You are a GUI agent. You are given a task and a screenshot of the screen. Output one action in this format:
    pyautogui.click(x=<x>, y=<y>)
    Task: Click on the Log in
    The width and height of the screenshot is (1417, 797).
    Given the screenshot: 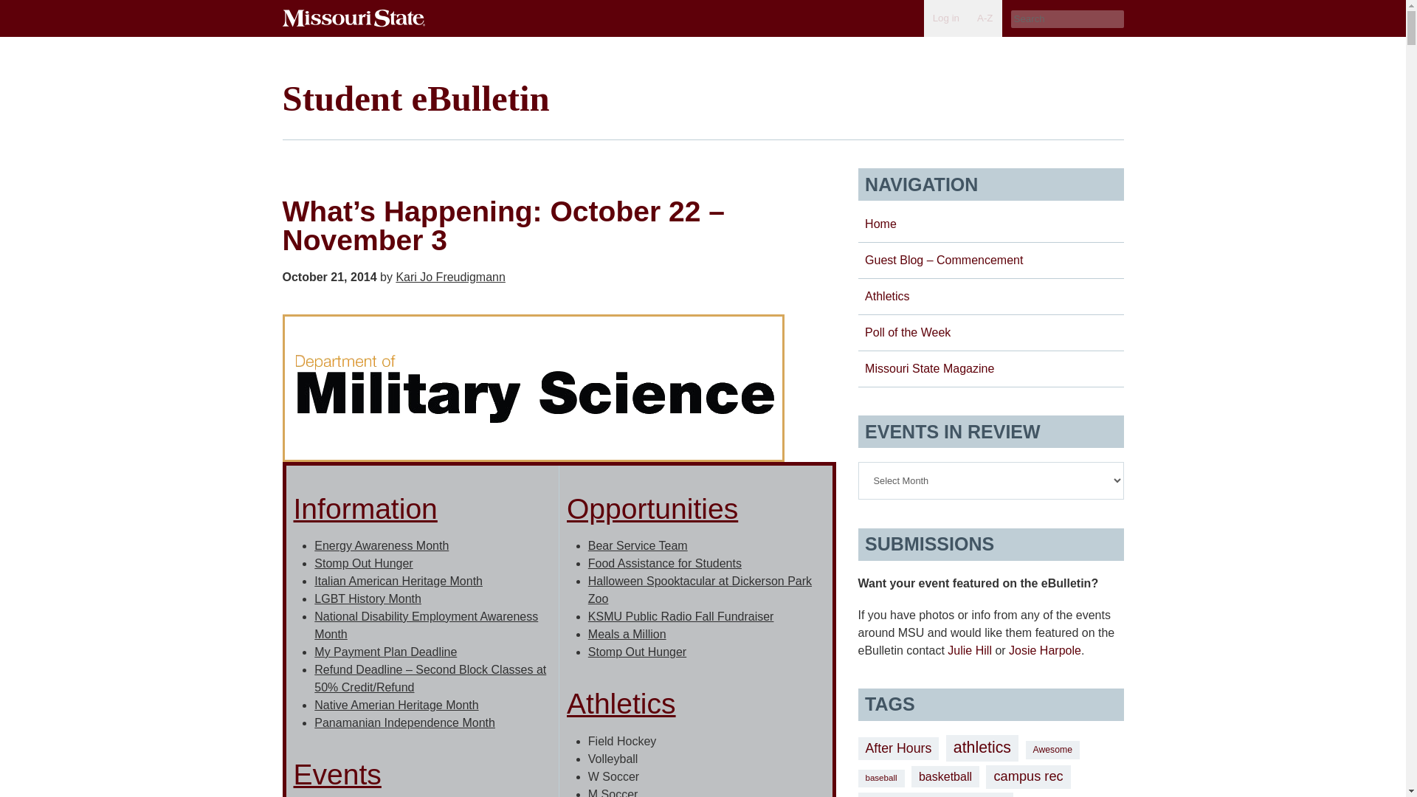 What is the action you would take?
    pyautogui.click(x=945, y=18)
    